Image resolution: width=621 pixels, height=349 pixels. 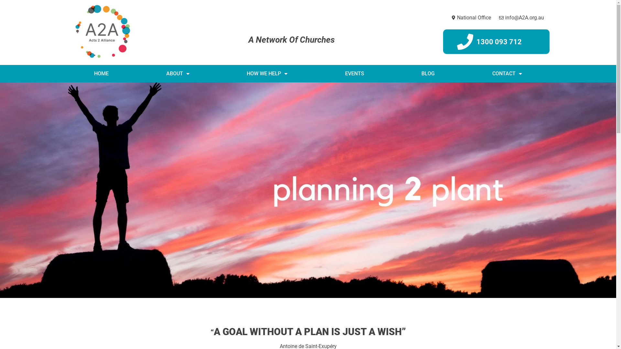 I want to click on CONTACT, so click(x=507, y=74).